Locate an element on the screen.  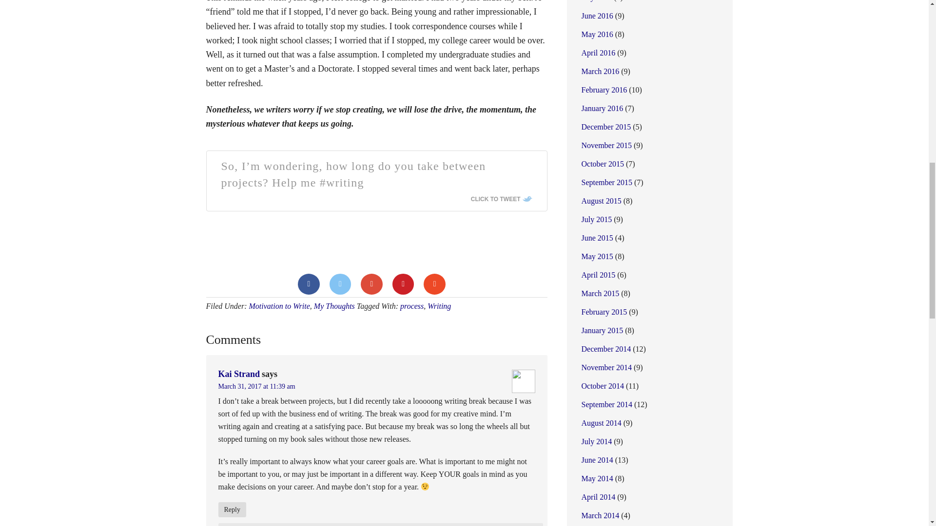
My Thoughts is located at coordinates (334, 306).